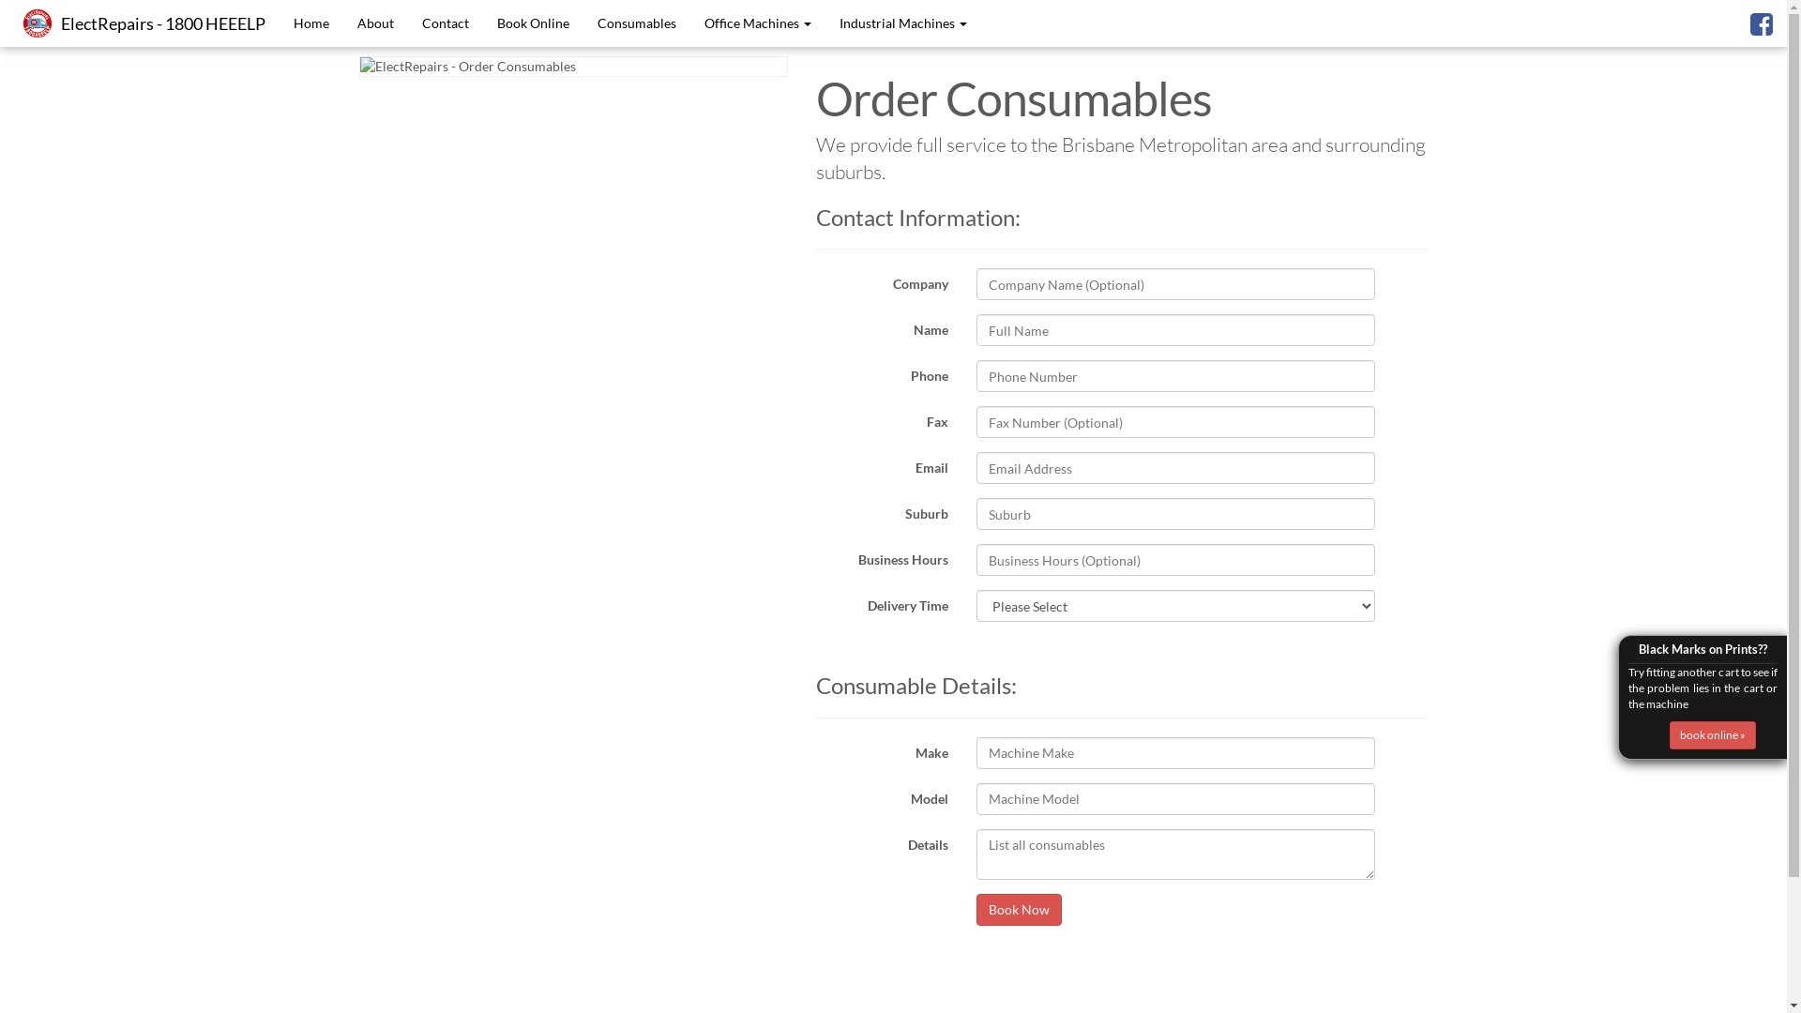 The height and width of the screenshot is (1013, 1801). Describe the element at coordinates (758, 23) in the screenshot. I see `Office Machines` at that location.